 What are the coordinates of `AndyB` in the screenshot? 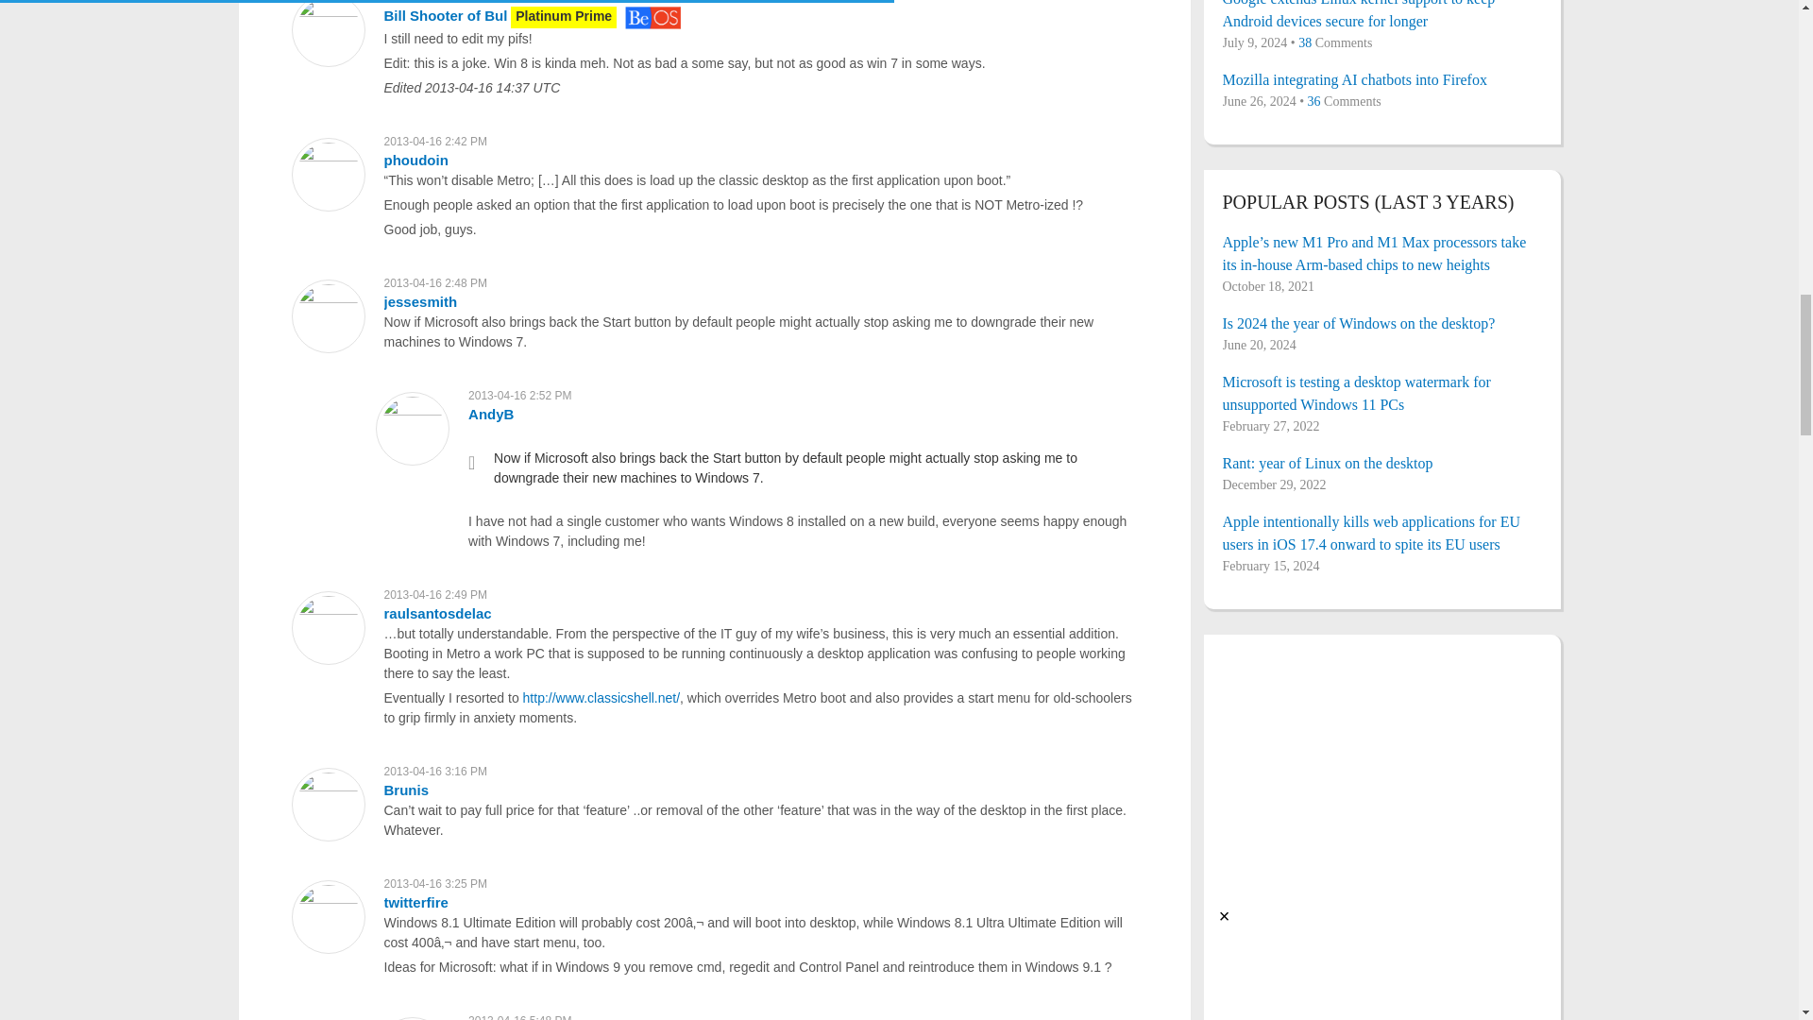 It's located at (490, 414).